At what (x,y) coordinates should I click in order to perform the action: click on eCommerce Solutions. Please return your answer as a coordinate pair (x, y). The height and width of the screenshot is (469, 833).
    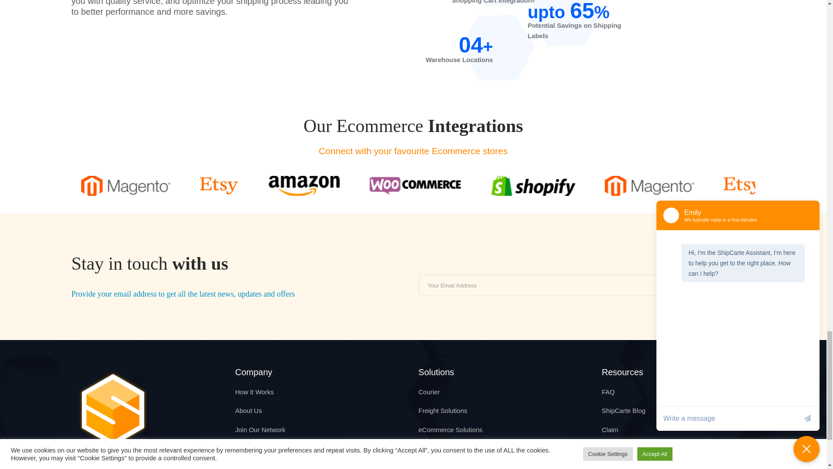
    Looking at the image, I should click on (450, 429).